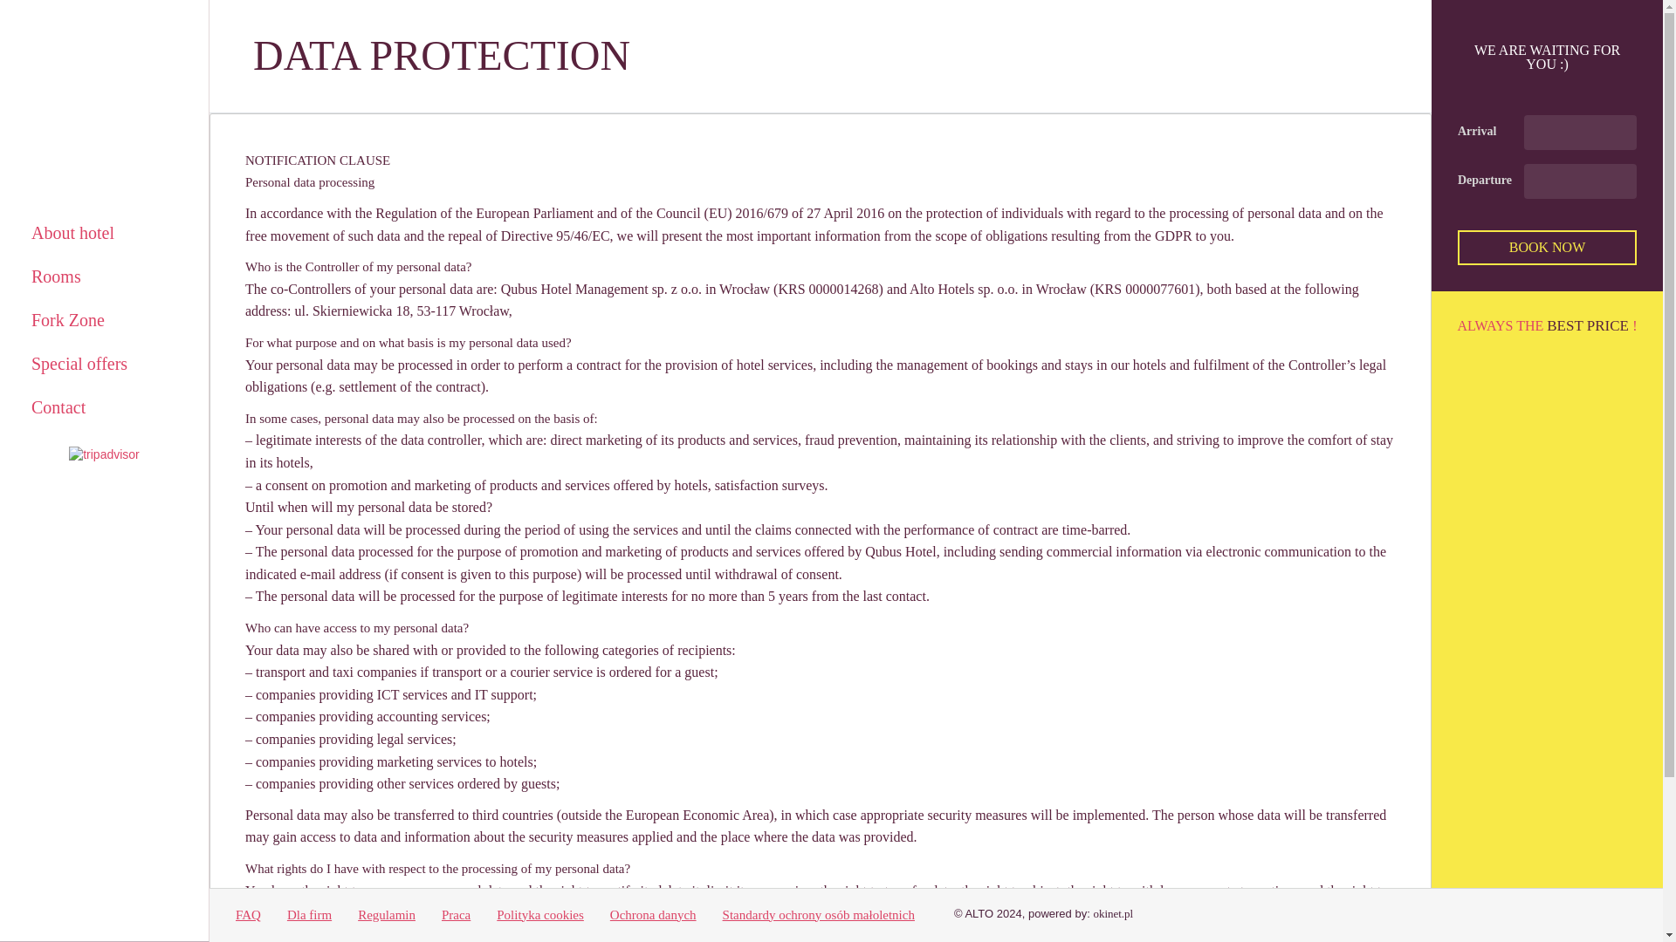 This screenshot has width=1676, height=942. What do you see at coordinates (104, 320) in the screenshot?
I see `Fork Zone` at bounding box center [104, 320].